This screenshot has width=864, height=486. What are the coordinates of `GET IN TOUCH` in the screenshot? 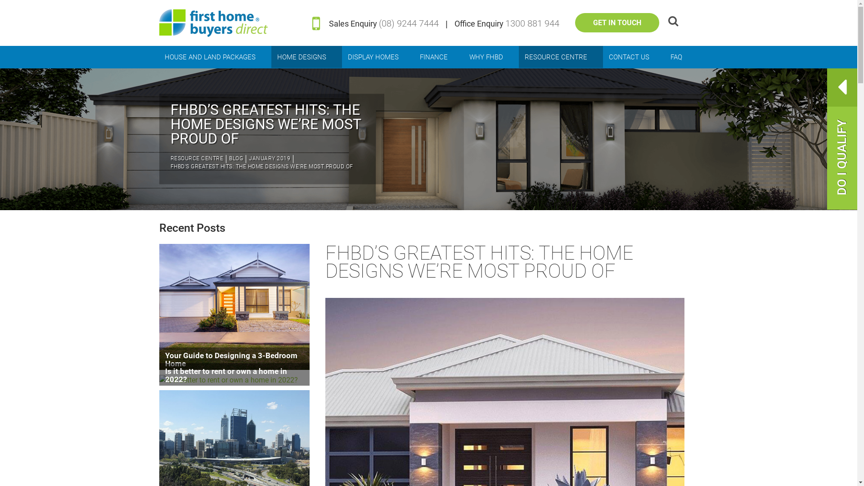 It's located at (617, 22).